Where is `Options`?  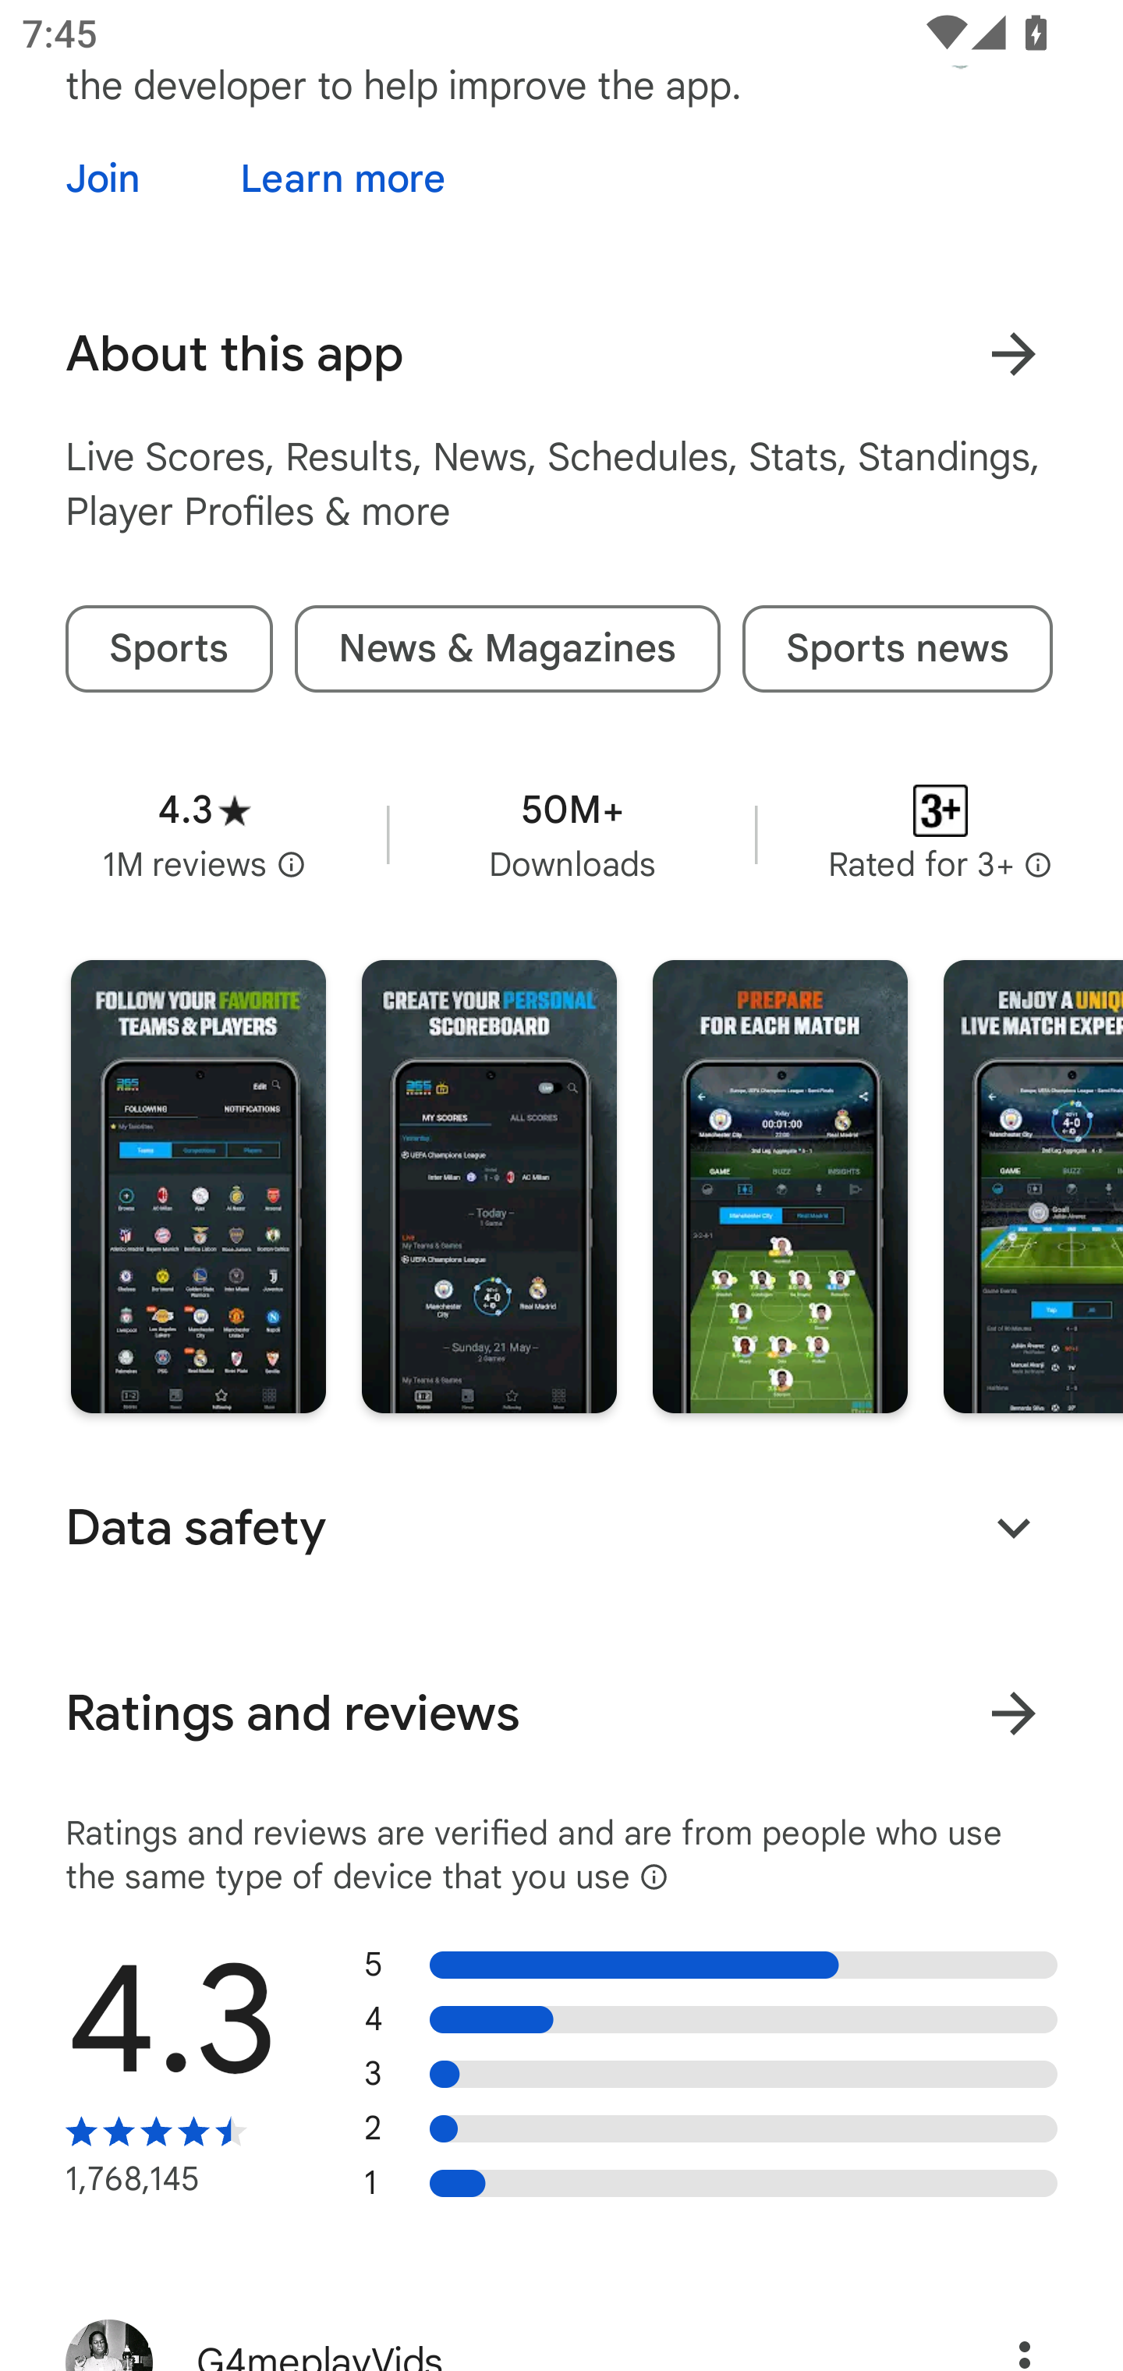 Options is located at coordinates (992, 2334).